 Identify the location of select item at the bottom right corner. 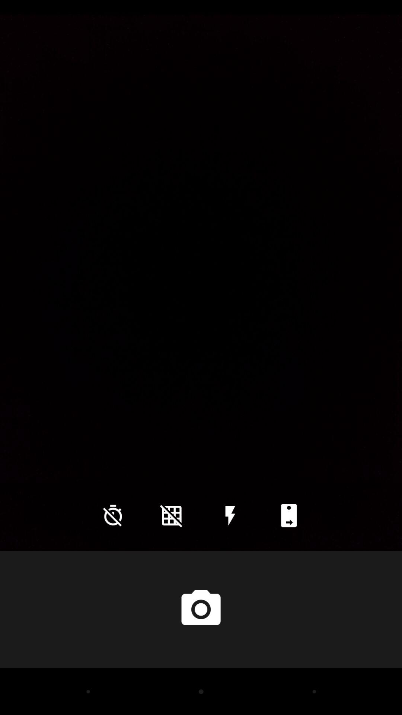
(289, 515).